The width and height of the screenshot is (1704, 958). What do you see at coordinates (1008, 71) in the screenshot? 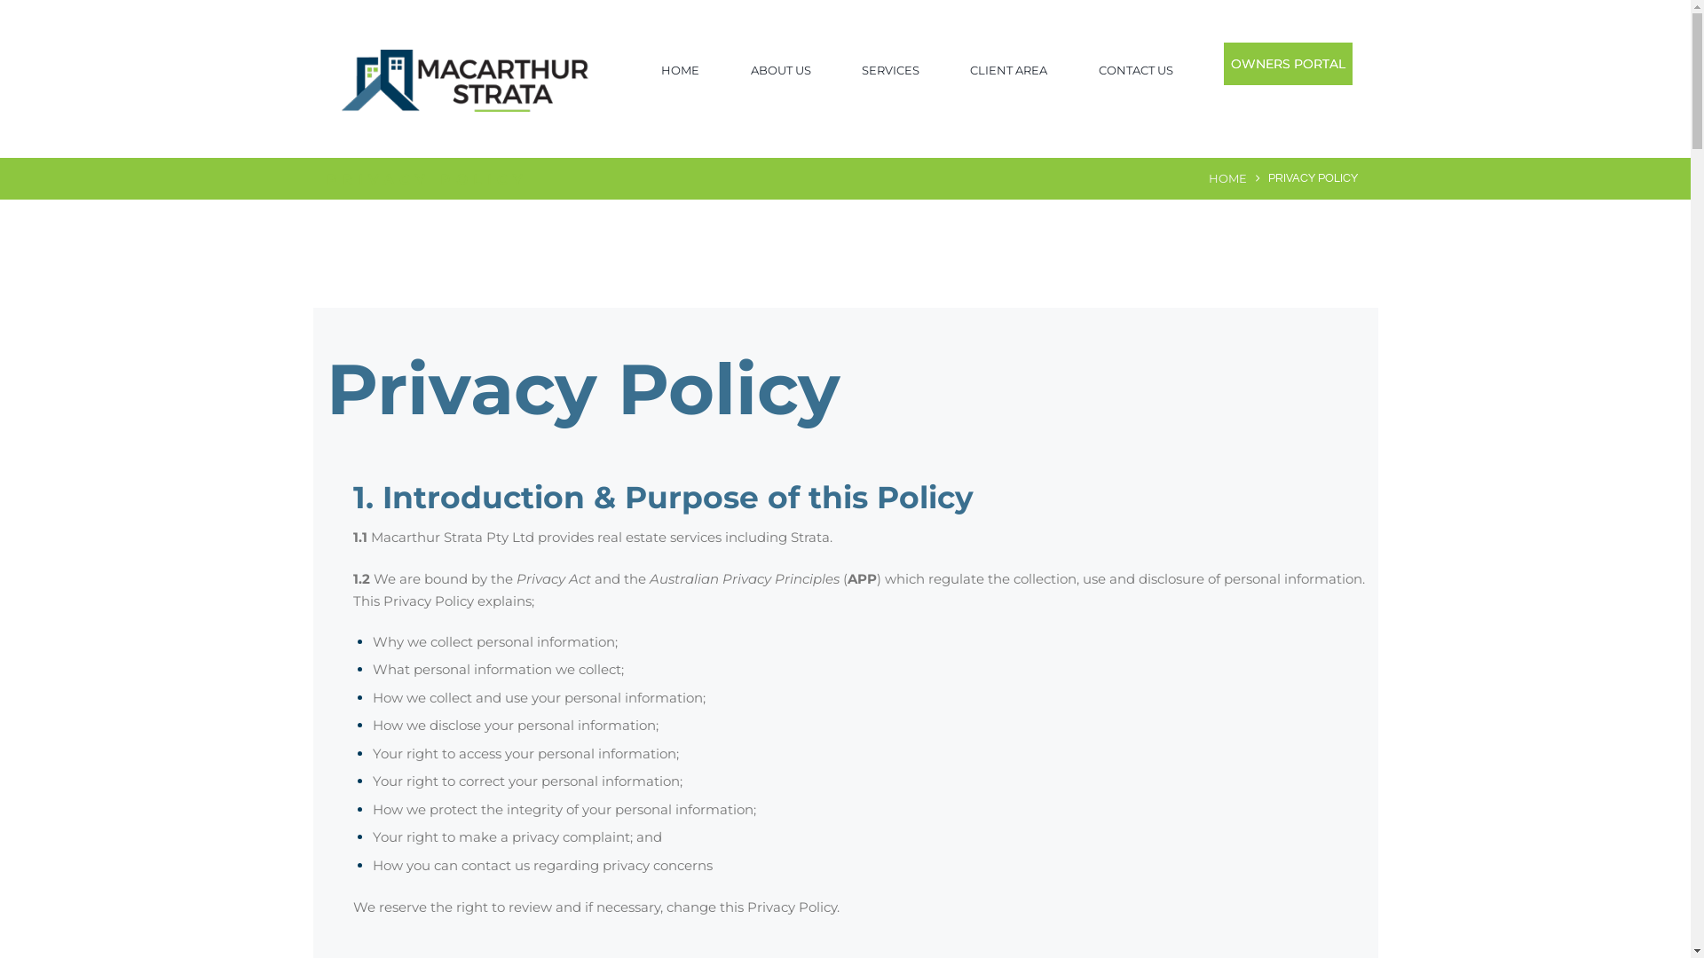
I see `CLIENT AREA` at bounding box center [1008, 71].